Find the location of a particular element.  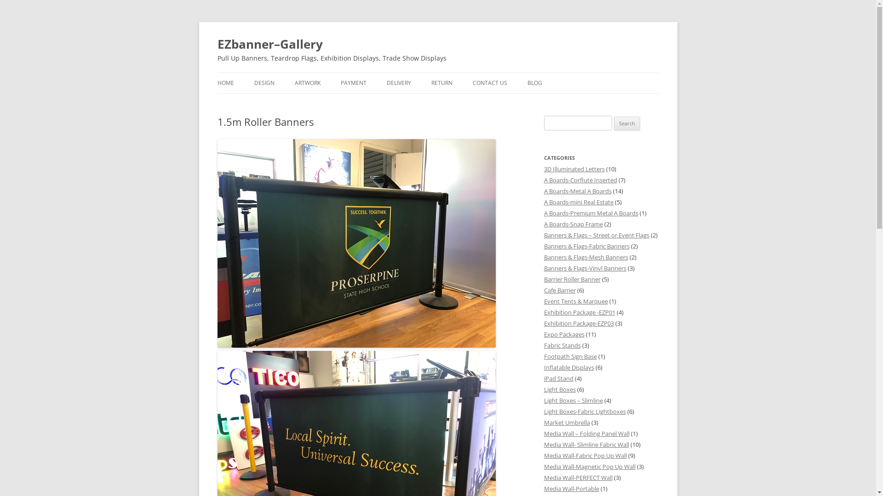

iPad Stand is located at coordinates (558, 378).